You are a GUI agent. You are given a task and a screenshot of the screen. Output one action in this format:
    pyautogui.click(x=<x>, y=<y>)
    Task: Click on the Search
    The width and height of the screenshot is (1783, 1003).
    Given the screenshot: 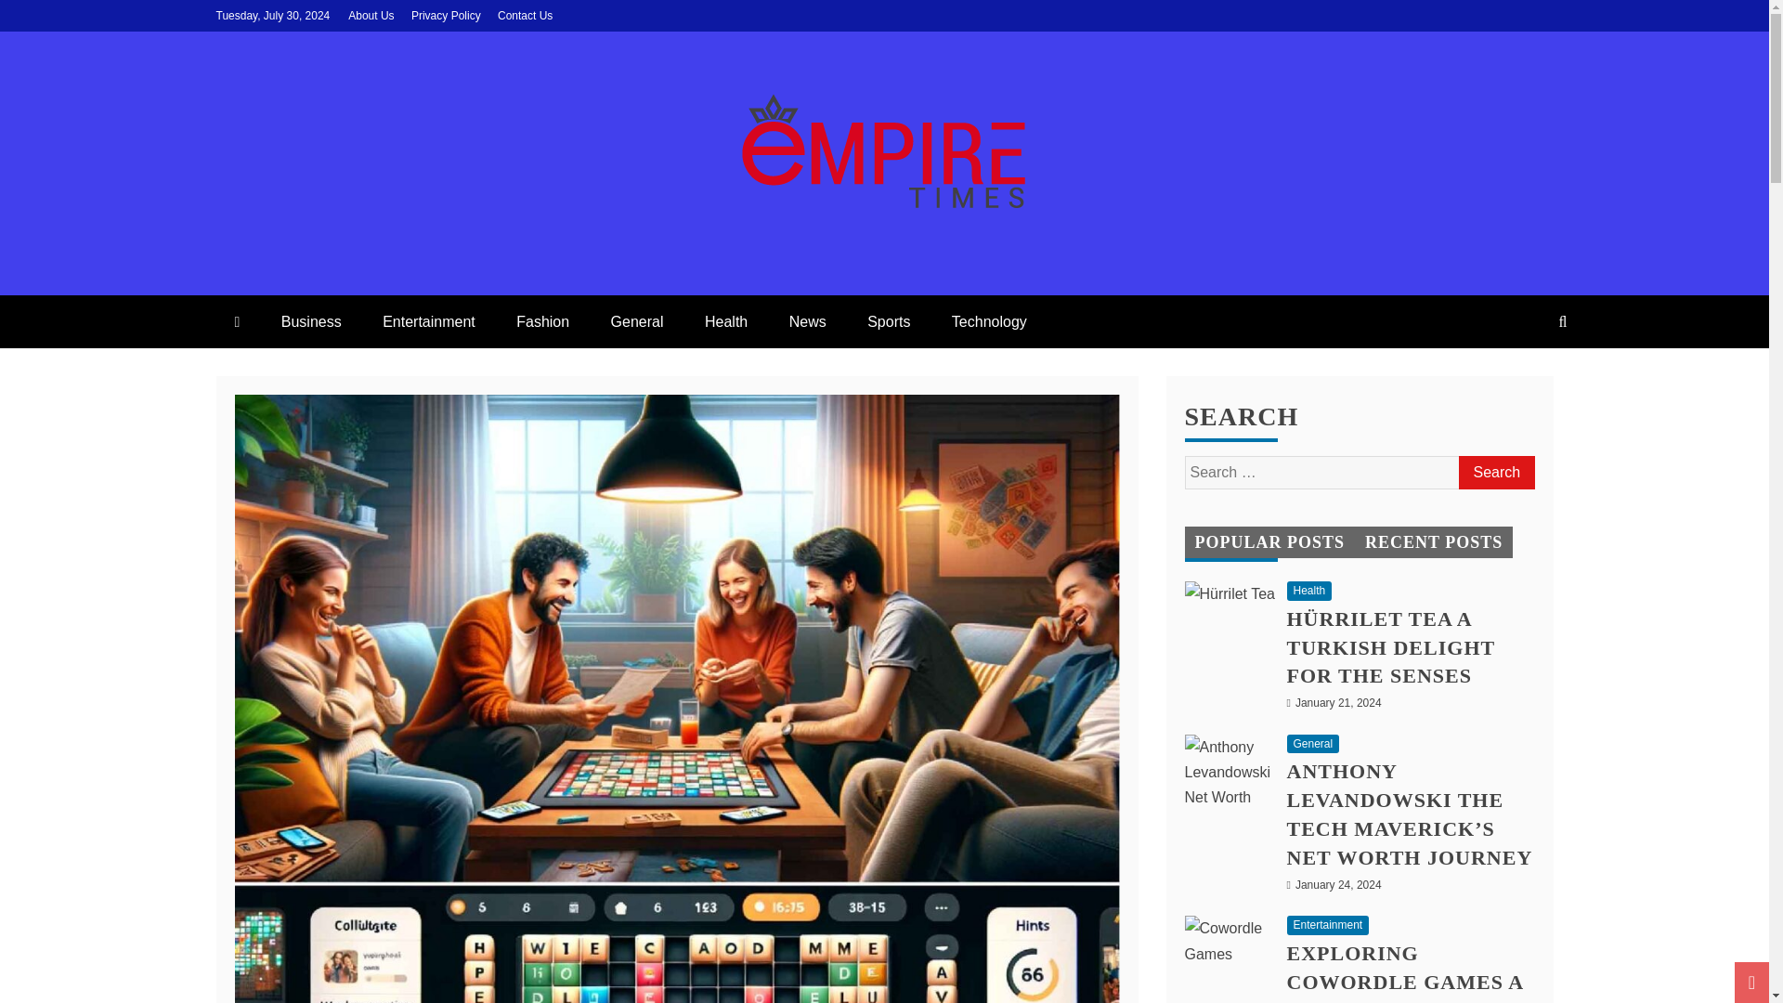 What is the action you would take?
    pyautogui.click(x=1495, y=473)
    